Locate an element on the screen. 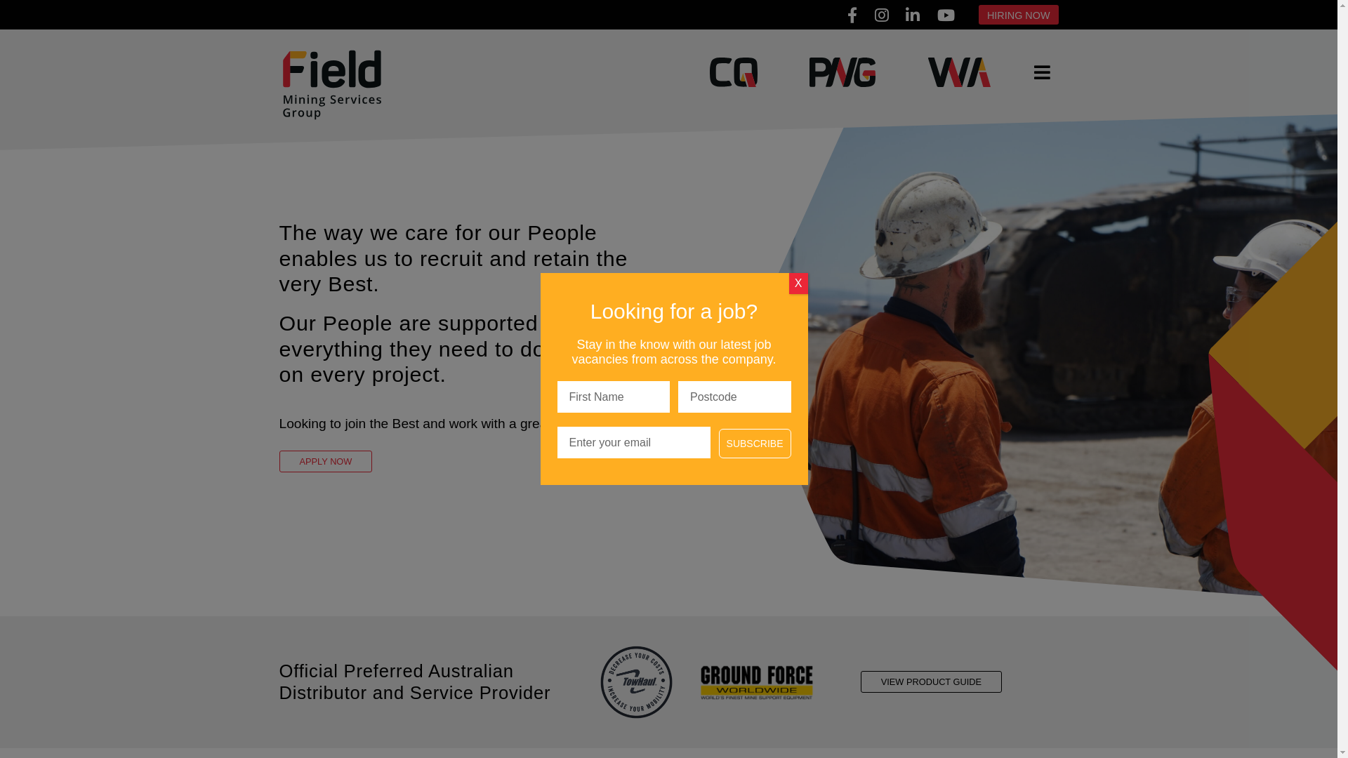  Submit is located at coordinates (30, 11).